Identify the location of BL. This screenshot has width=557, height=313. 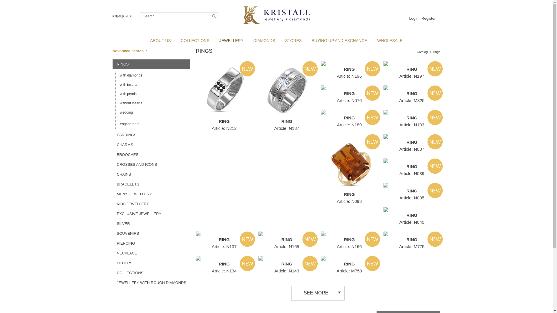
(131, 16).